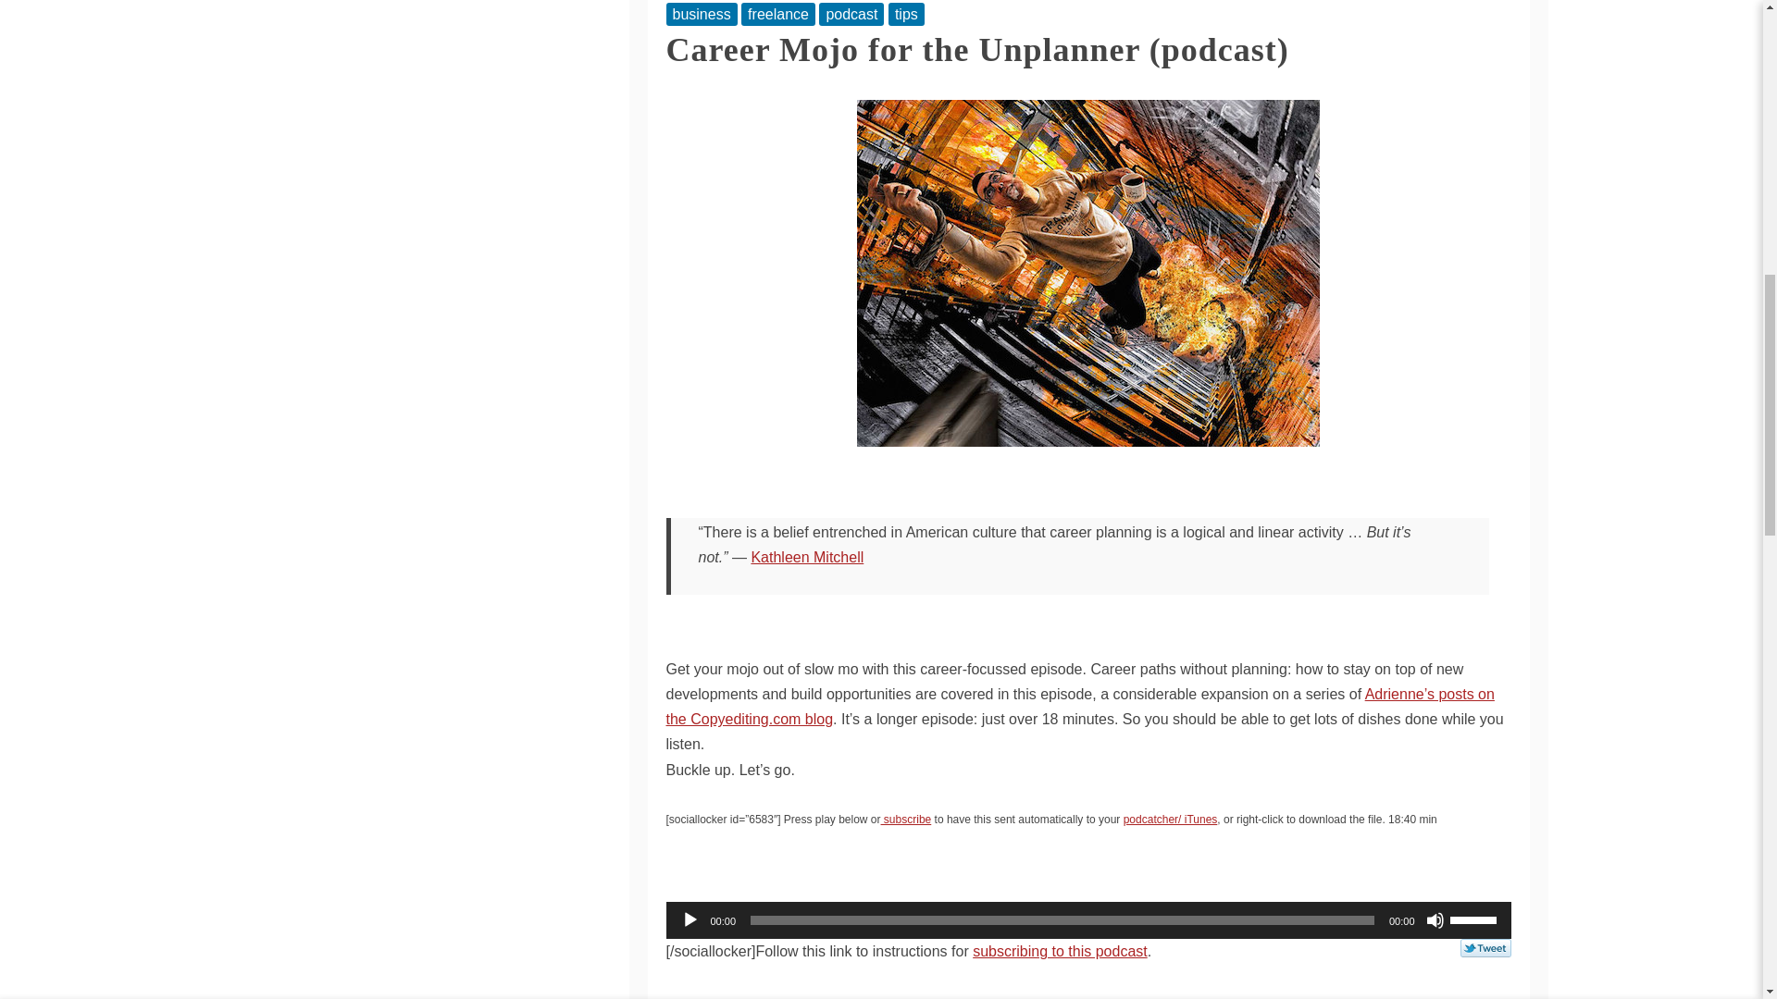 This screenshot has width=1777, height=999. I want to click on podcast, so click(851, 15).